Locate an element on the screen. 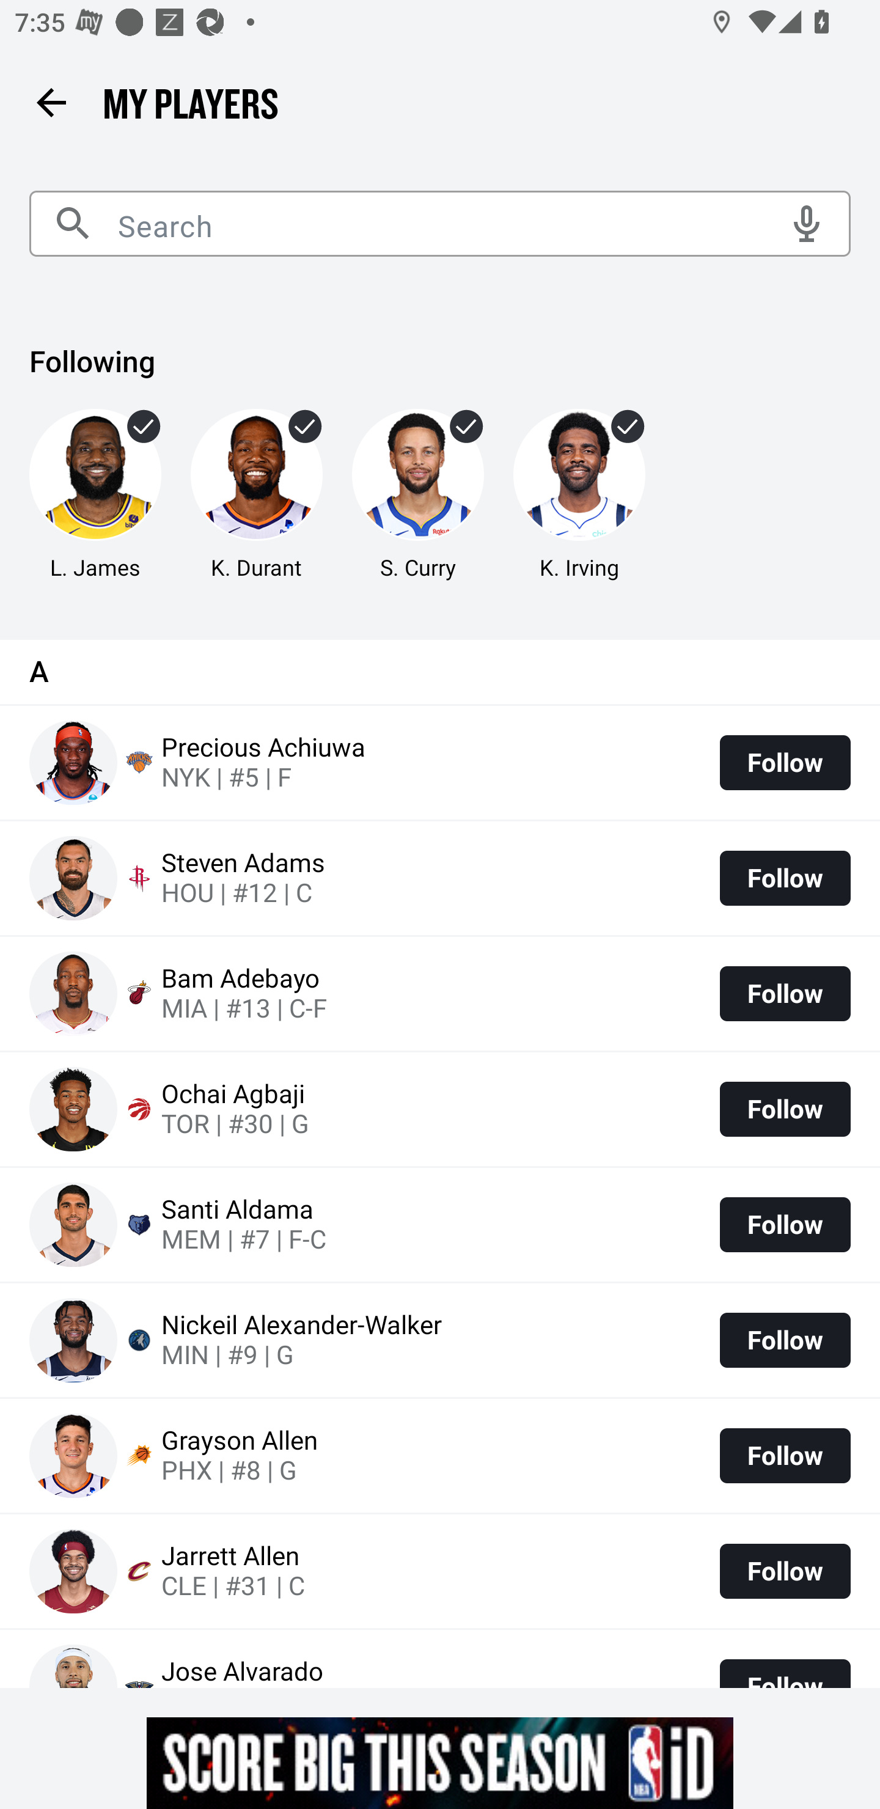 The image size is (880, 1809). Follow is located at coordinates (785, 1224).